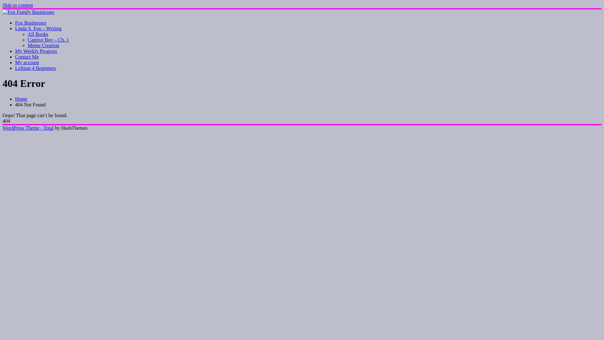  Describe the element at coordinates (36, 68) in the screenshot. I see `Leftism 4 Beginners` at that location.